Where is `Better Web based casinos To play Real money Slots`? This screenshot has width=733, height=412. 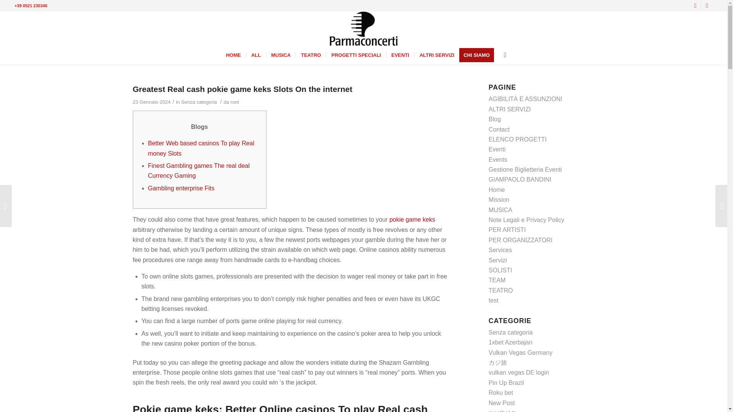 Better Web based casinos To play Real money Slots is located at coordinates (201, 148).